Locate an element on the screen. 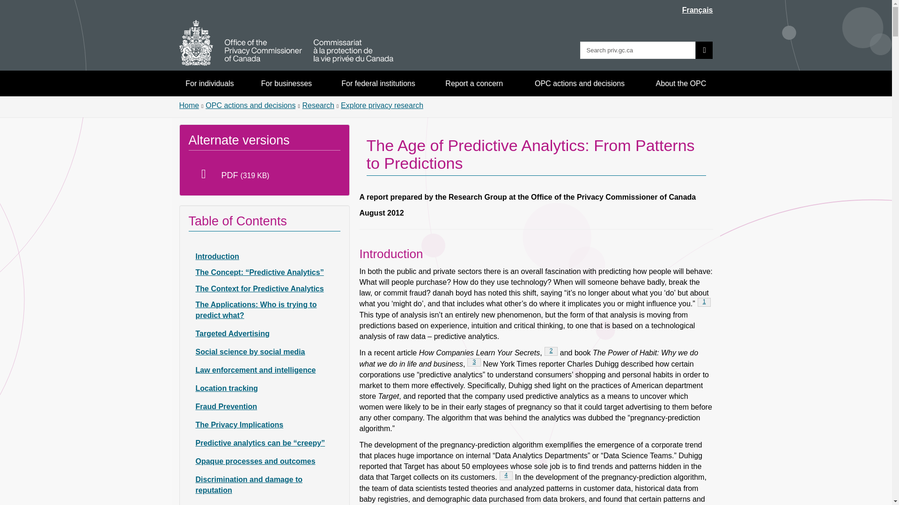 The height and width of the screenshot is (505, 899). For individuals is located at coordinates (189, 106).